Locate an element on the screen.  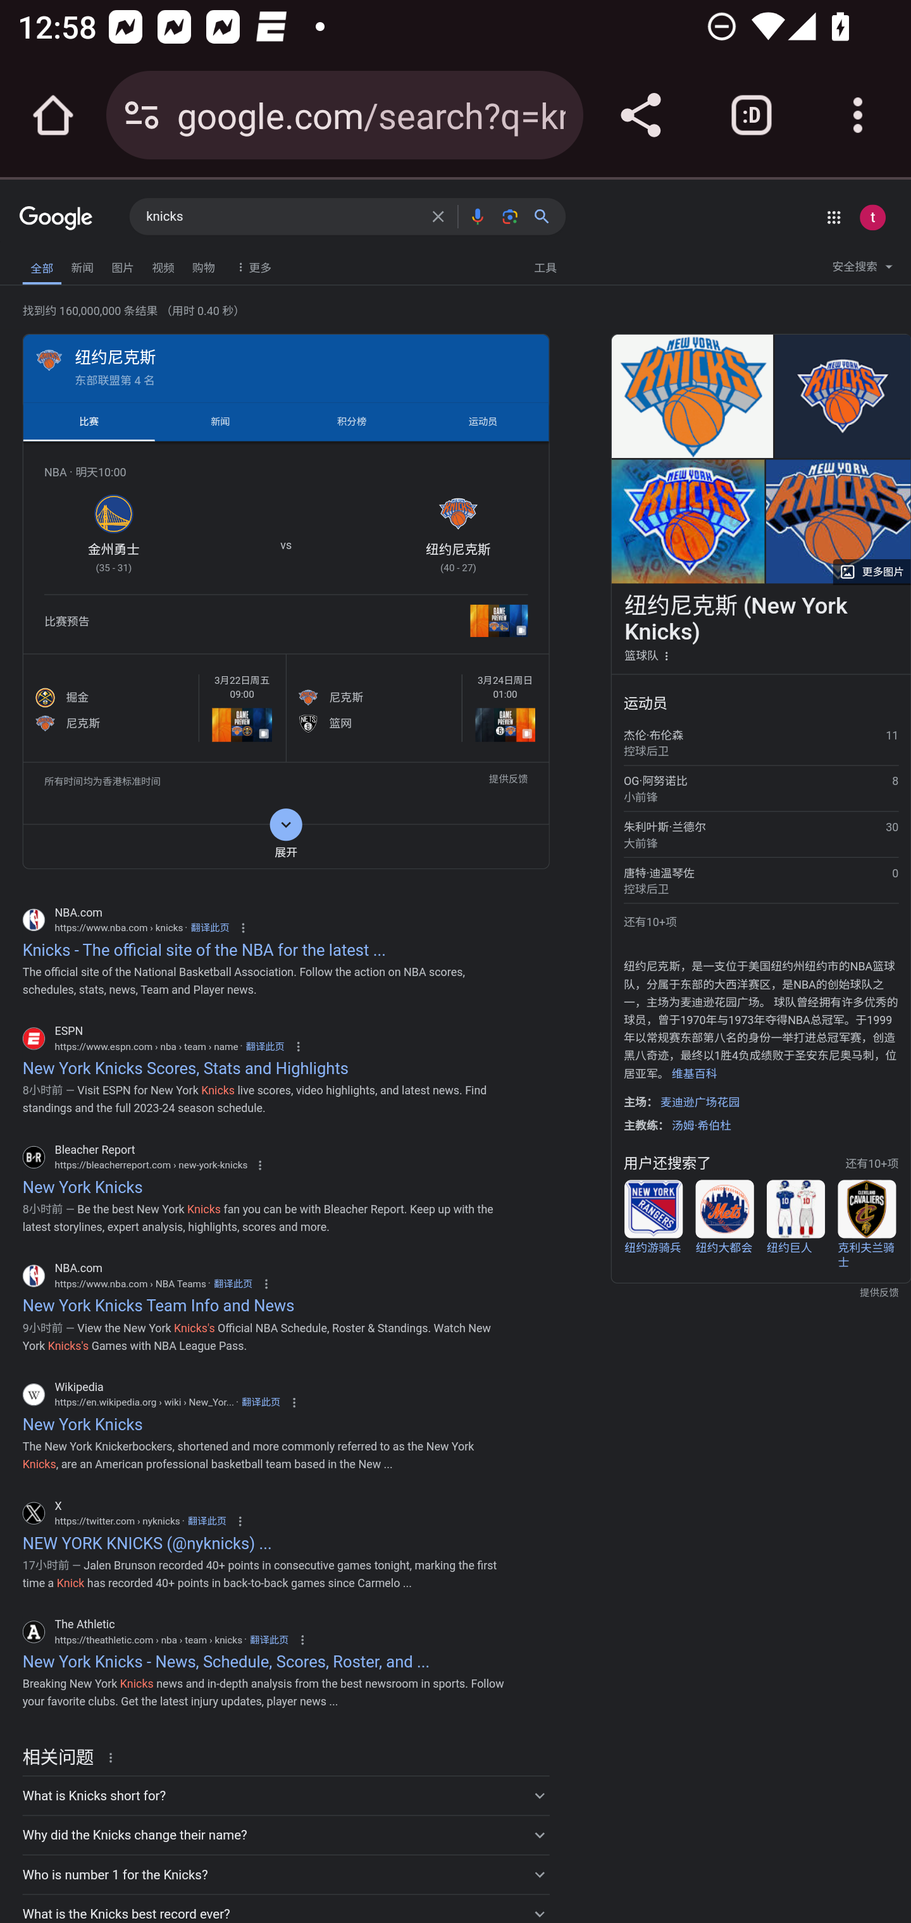
积分榜 is located at coordinates (352, 421).